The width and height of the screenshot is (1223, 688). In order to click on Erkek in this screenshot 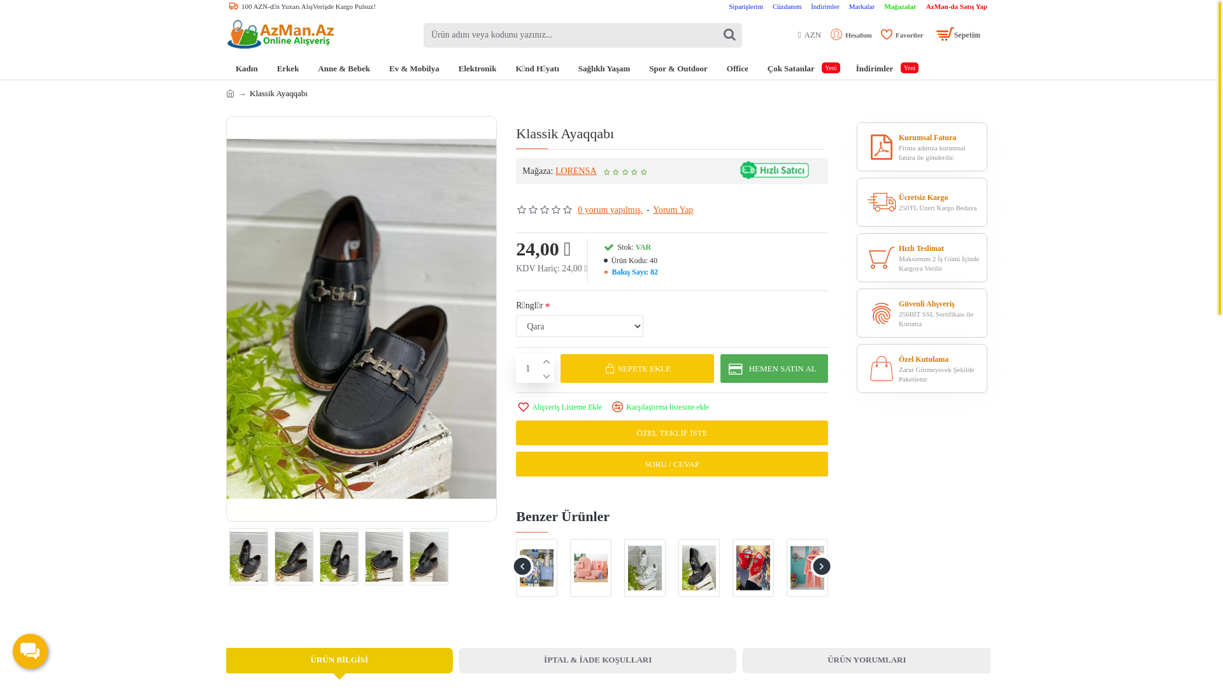, I will do `click(288, 69)`.